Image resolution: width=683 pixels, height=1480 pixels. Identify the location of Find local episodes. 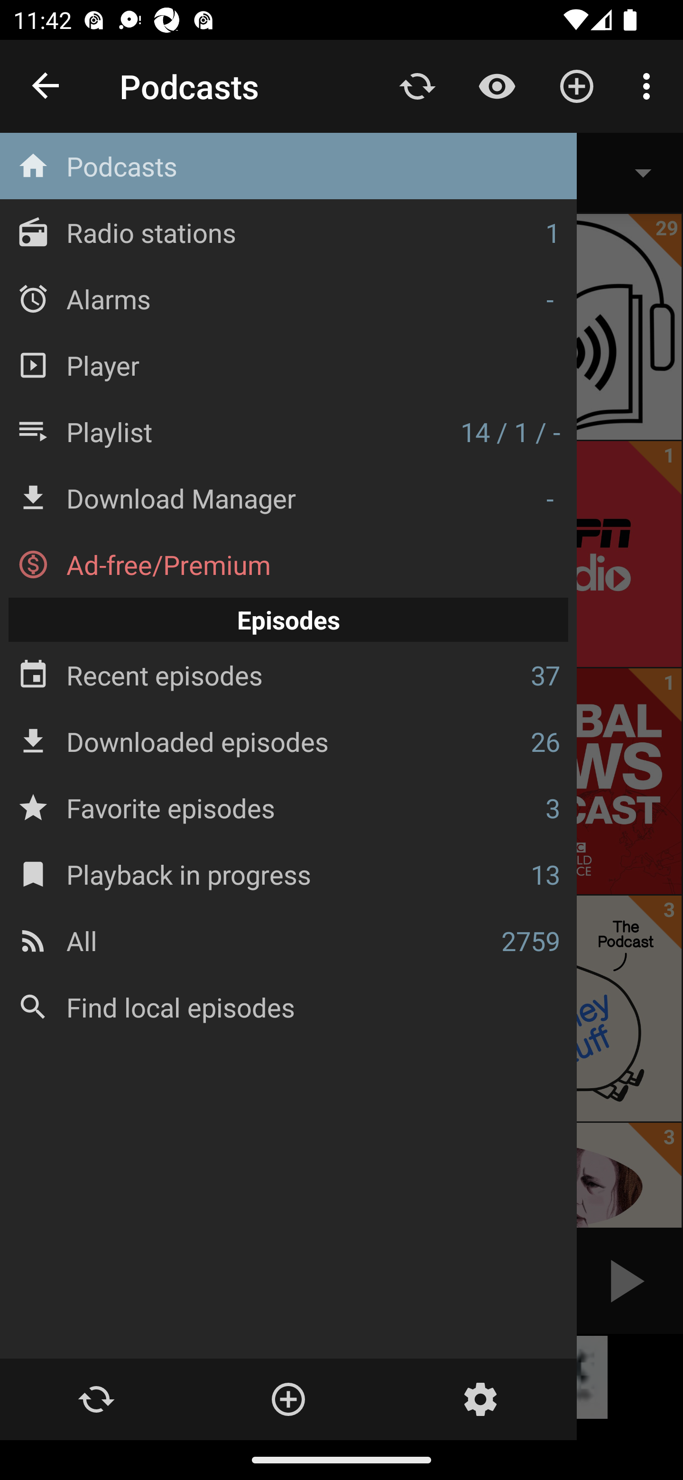
(288, 1007).